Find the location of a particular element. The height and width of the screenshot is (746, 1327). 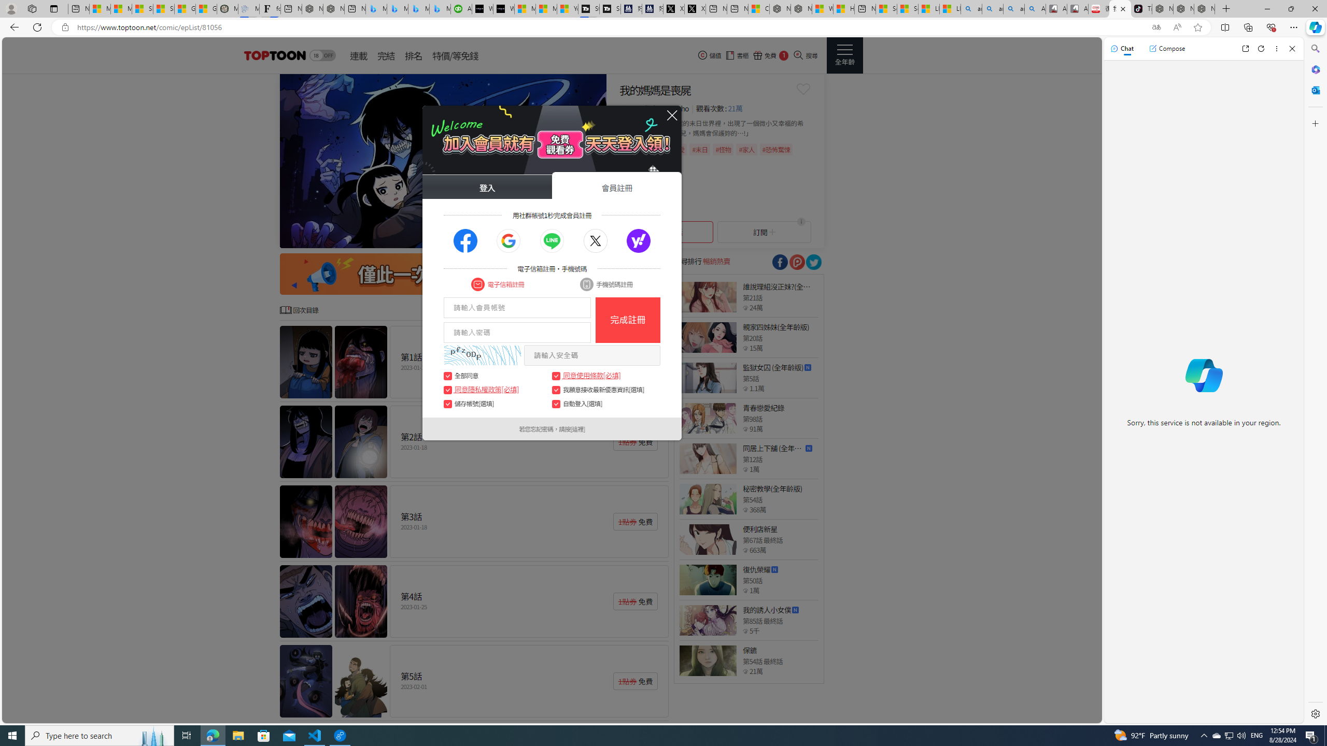

Nordace Siena Pro 15 Backpack is located at coordinates (1183, 9).